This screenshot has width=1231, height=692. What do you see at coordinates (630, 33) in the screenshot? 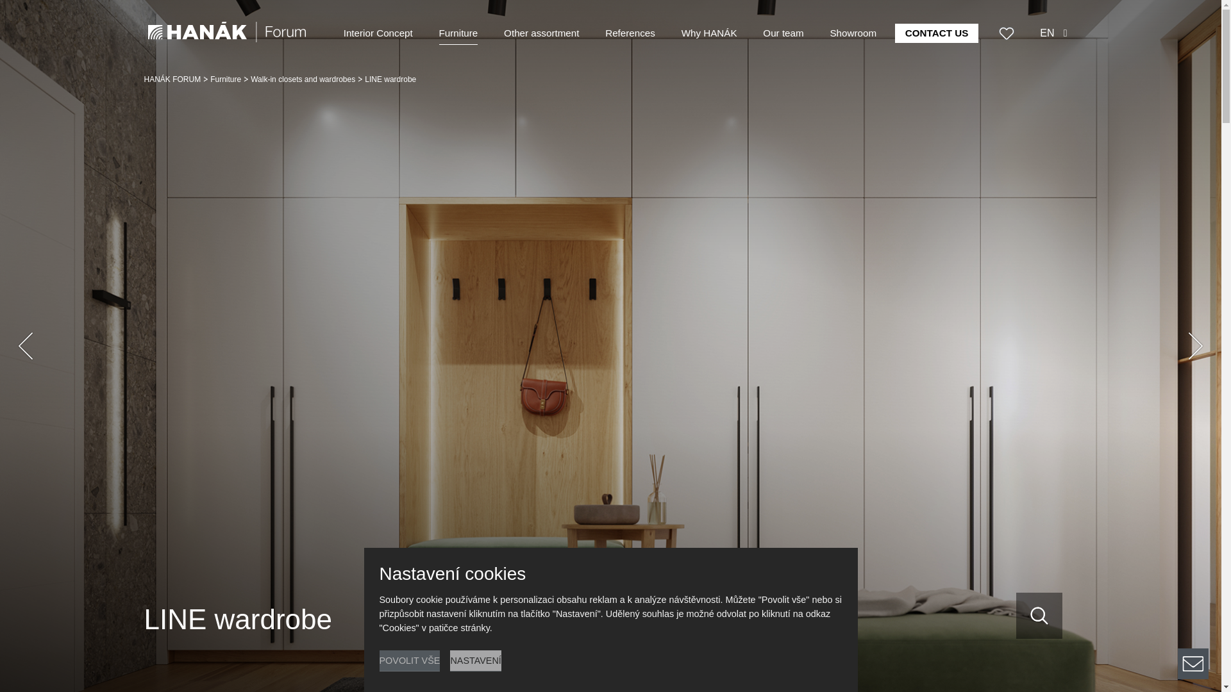
I see `References` at bounding box center [630, 33].